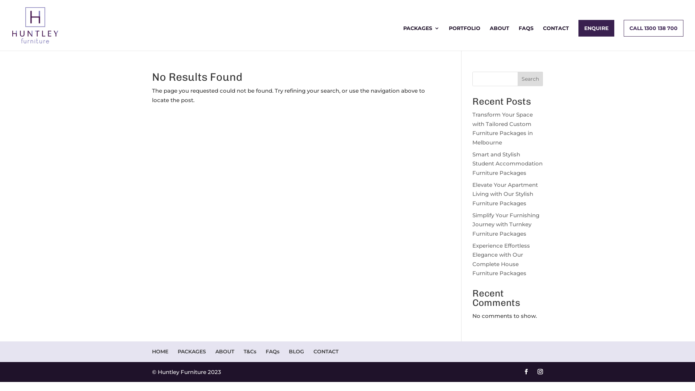 This screenshot has width=695, height=391. Describe the element at coordinates (273, 352) in the screenshot. I see `FAQs` at that location.